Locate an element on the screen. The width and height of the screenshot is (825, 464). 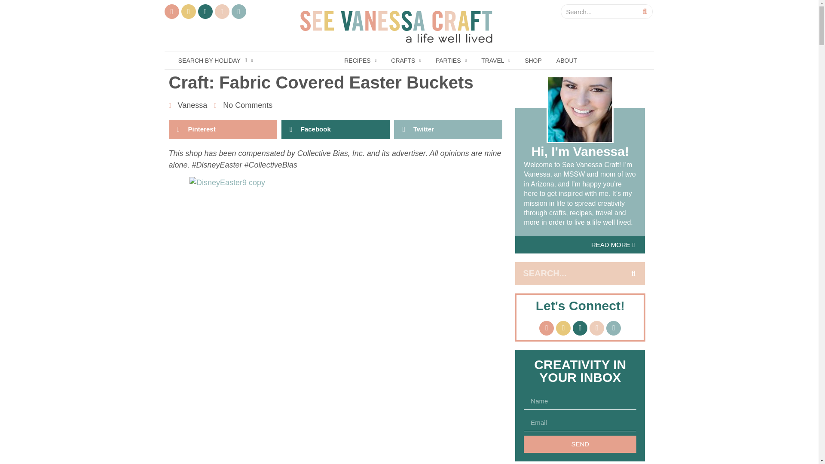
RECIPES is located at coordinates (360, 60).